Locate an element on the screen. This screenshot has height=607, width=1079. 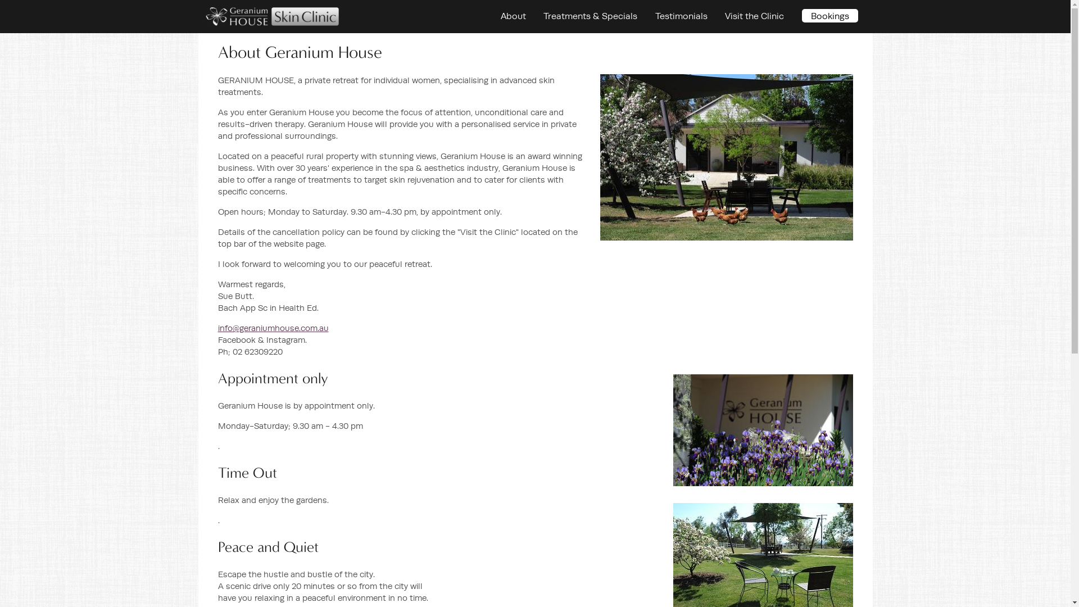
Home is located at coordinates (217, 13).